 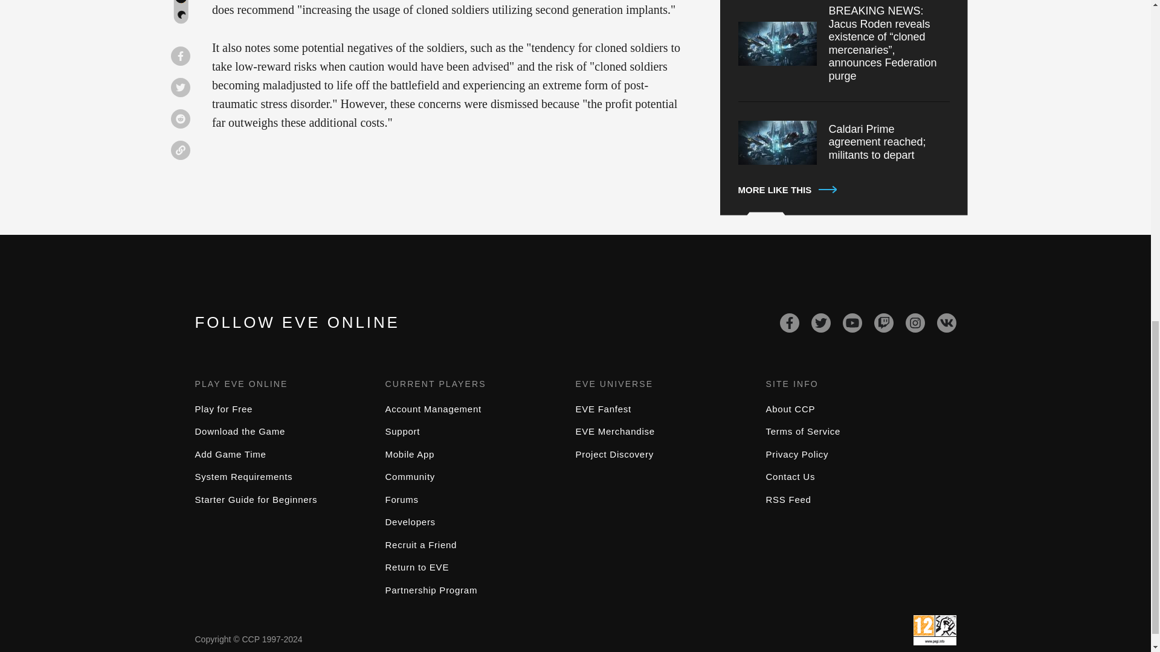 What do you see at coordinates (915, 322) in the screenshot?
I see `Instagram` at bounding box center [915, 322].